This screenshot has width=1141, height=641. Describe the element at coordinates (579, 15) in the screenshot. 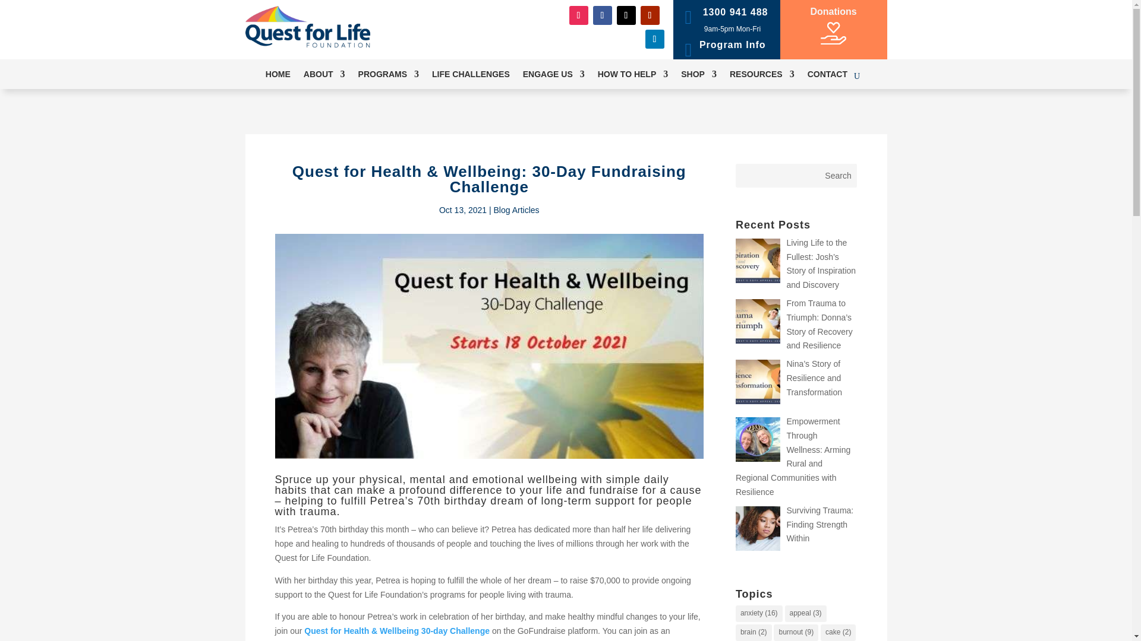

I see `Follow on Instagram` at that location.